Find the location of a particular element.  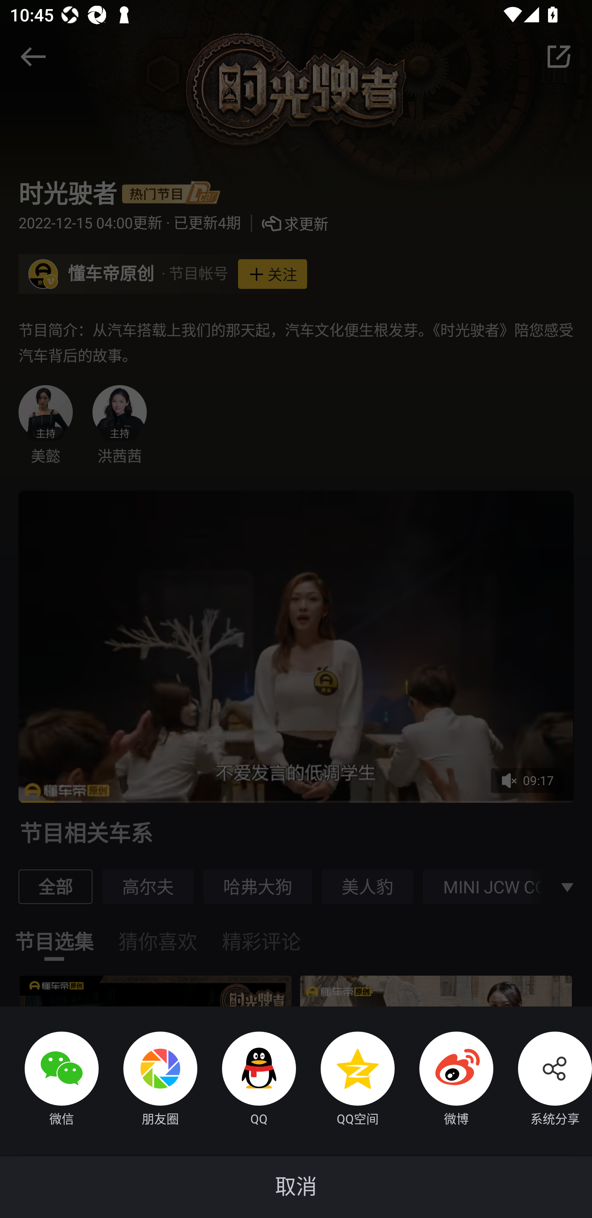

微博 is located at coordinates (444, 1080).